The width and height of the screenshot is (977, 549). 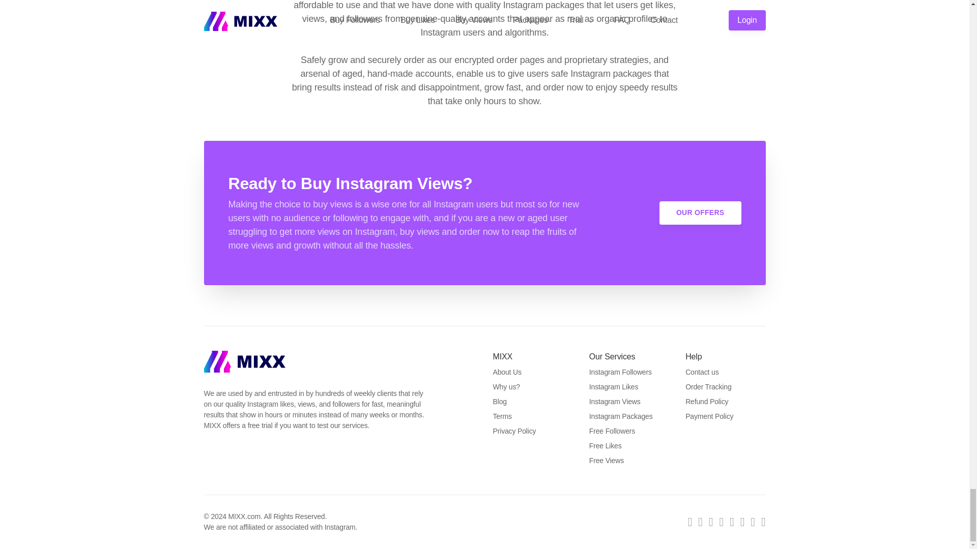 What do you see at coordinates (499, 402) in the screenshot?
I see `Blog` at bounding box center [499, 402].